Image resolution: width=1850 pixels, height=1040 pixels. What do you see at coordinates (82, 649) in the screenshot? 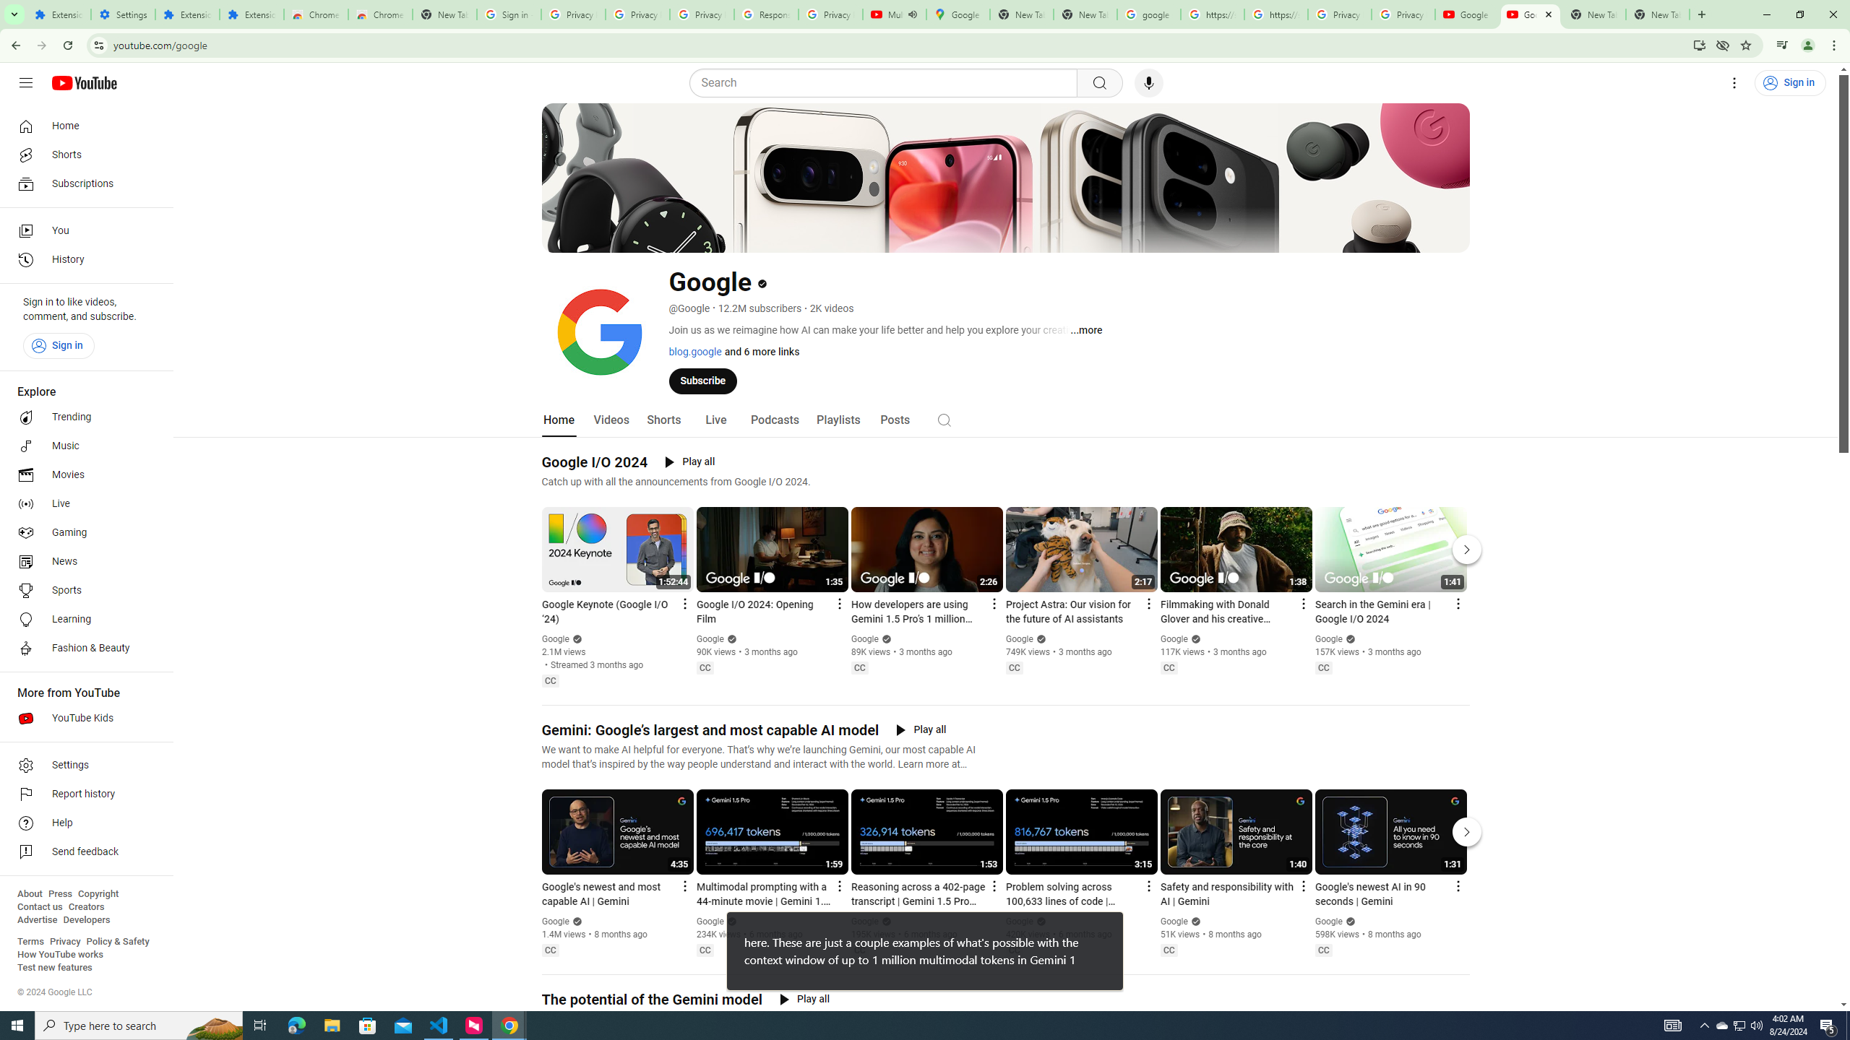
I see `Fashion & Beauty` at bounding box center [82, 649].